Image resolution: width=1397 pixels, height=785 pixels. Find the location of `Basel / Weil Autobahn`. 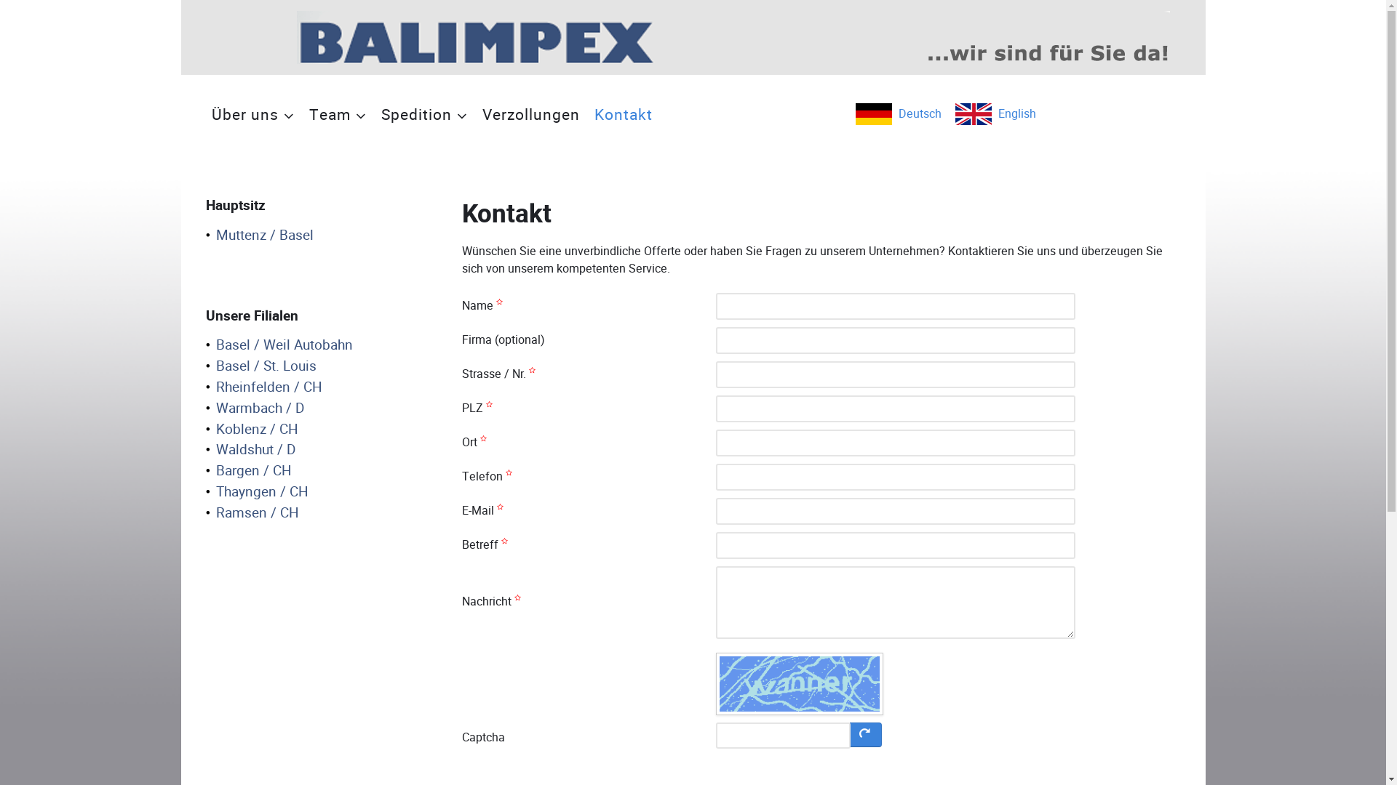

Basel / Weil Autobahn is located at coordinates (279, 346).